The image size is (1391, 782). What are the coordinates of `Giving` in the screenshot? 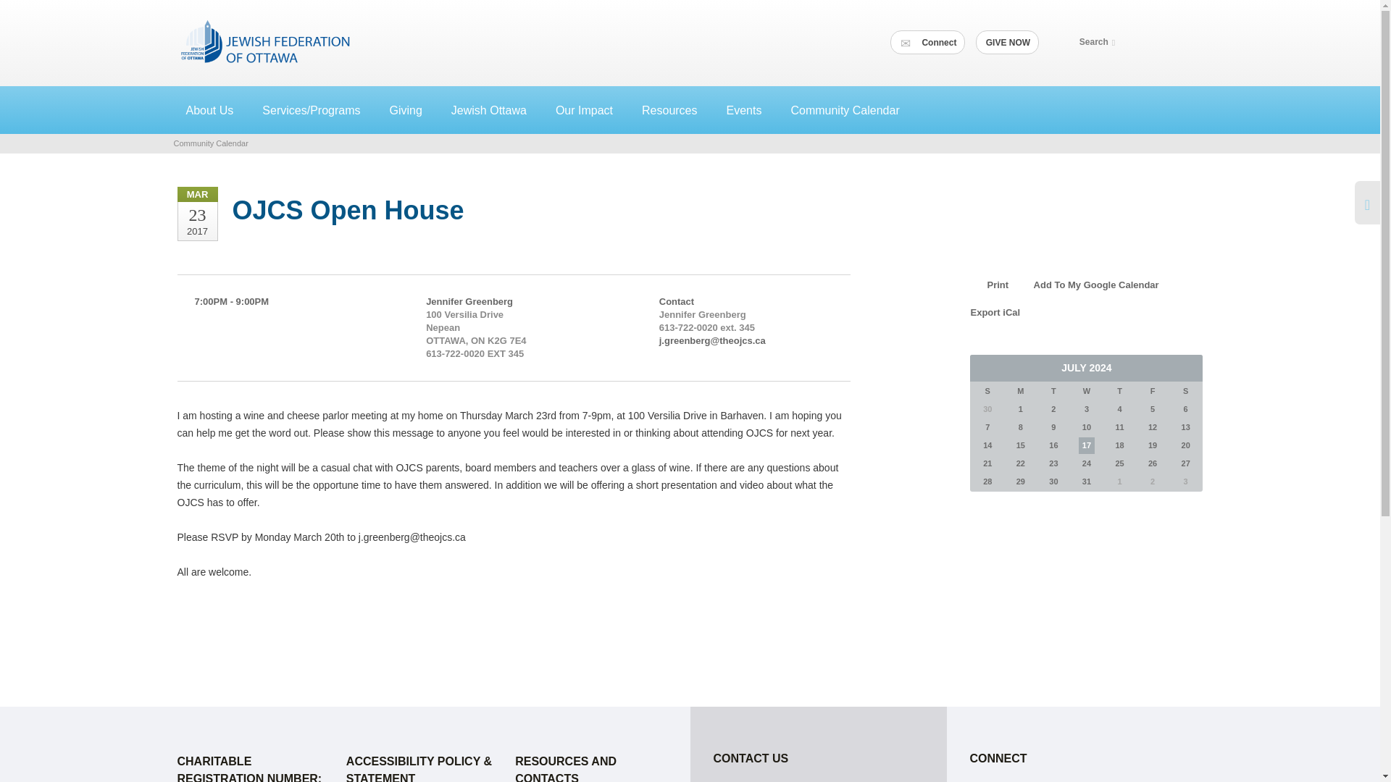 It's located at (411, 109).